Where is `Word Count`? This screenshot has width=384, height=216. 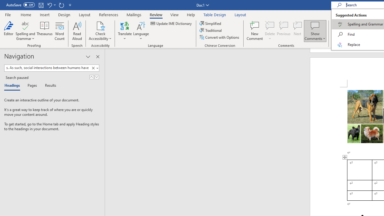
Word Count is located at coordinates (59, 31).